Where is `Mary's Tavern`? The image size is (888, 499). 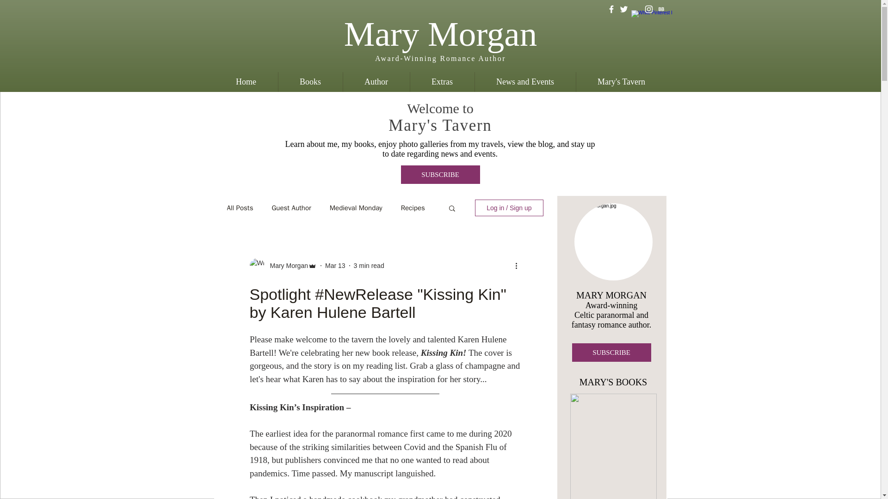
Mary's Tavern is located at coordinates (621, 81).